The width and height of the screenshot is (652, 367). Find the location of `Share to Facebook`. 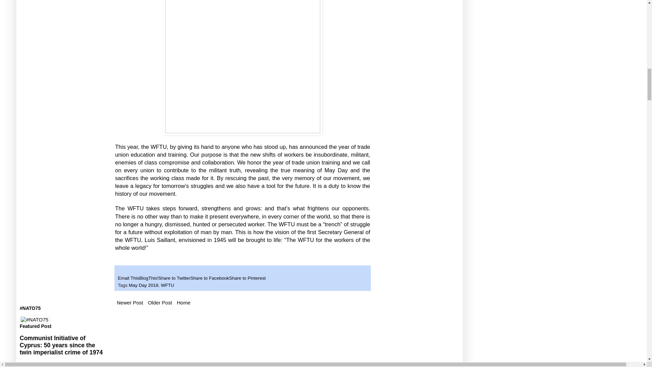

Share to Facebook is located at coordinates (209, 278).